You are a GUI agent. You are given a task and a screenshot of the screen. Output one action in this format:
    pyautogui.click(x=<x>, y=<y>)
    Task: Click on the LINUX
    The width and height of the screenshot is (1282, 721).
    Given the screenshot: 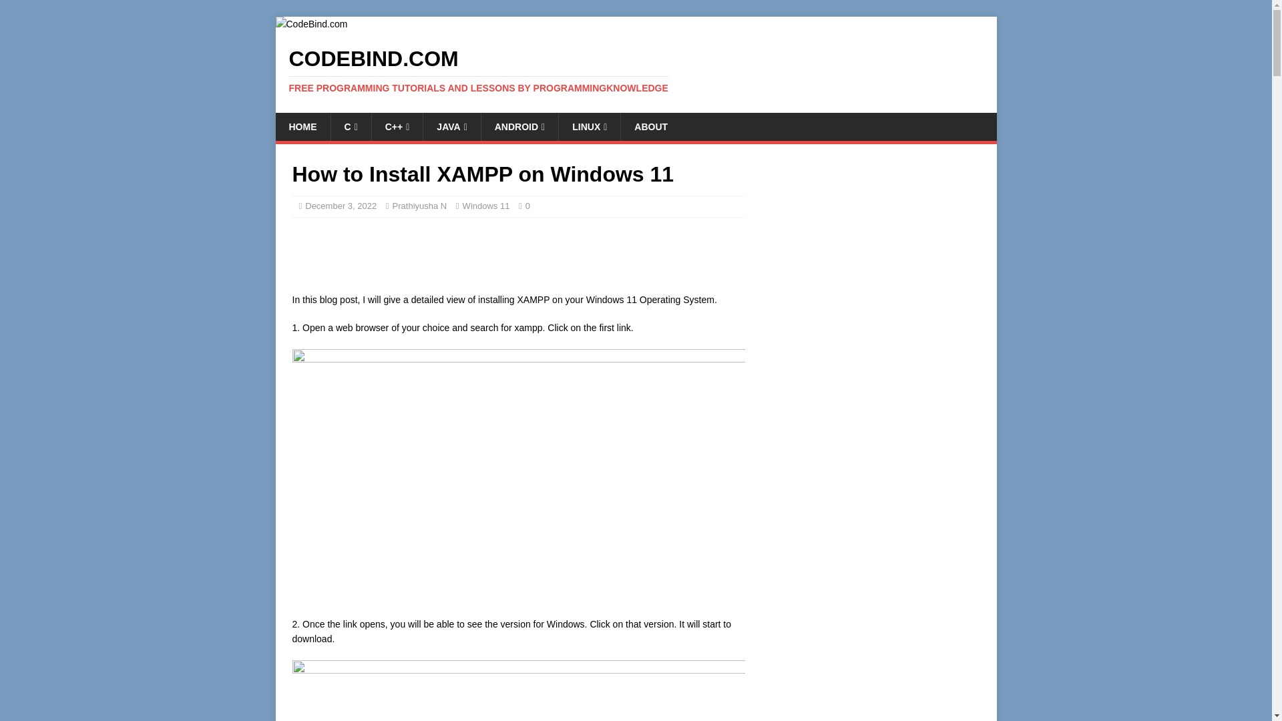 What is the action you would take?
    pyautogui.click(x=589, y=126)
    